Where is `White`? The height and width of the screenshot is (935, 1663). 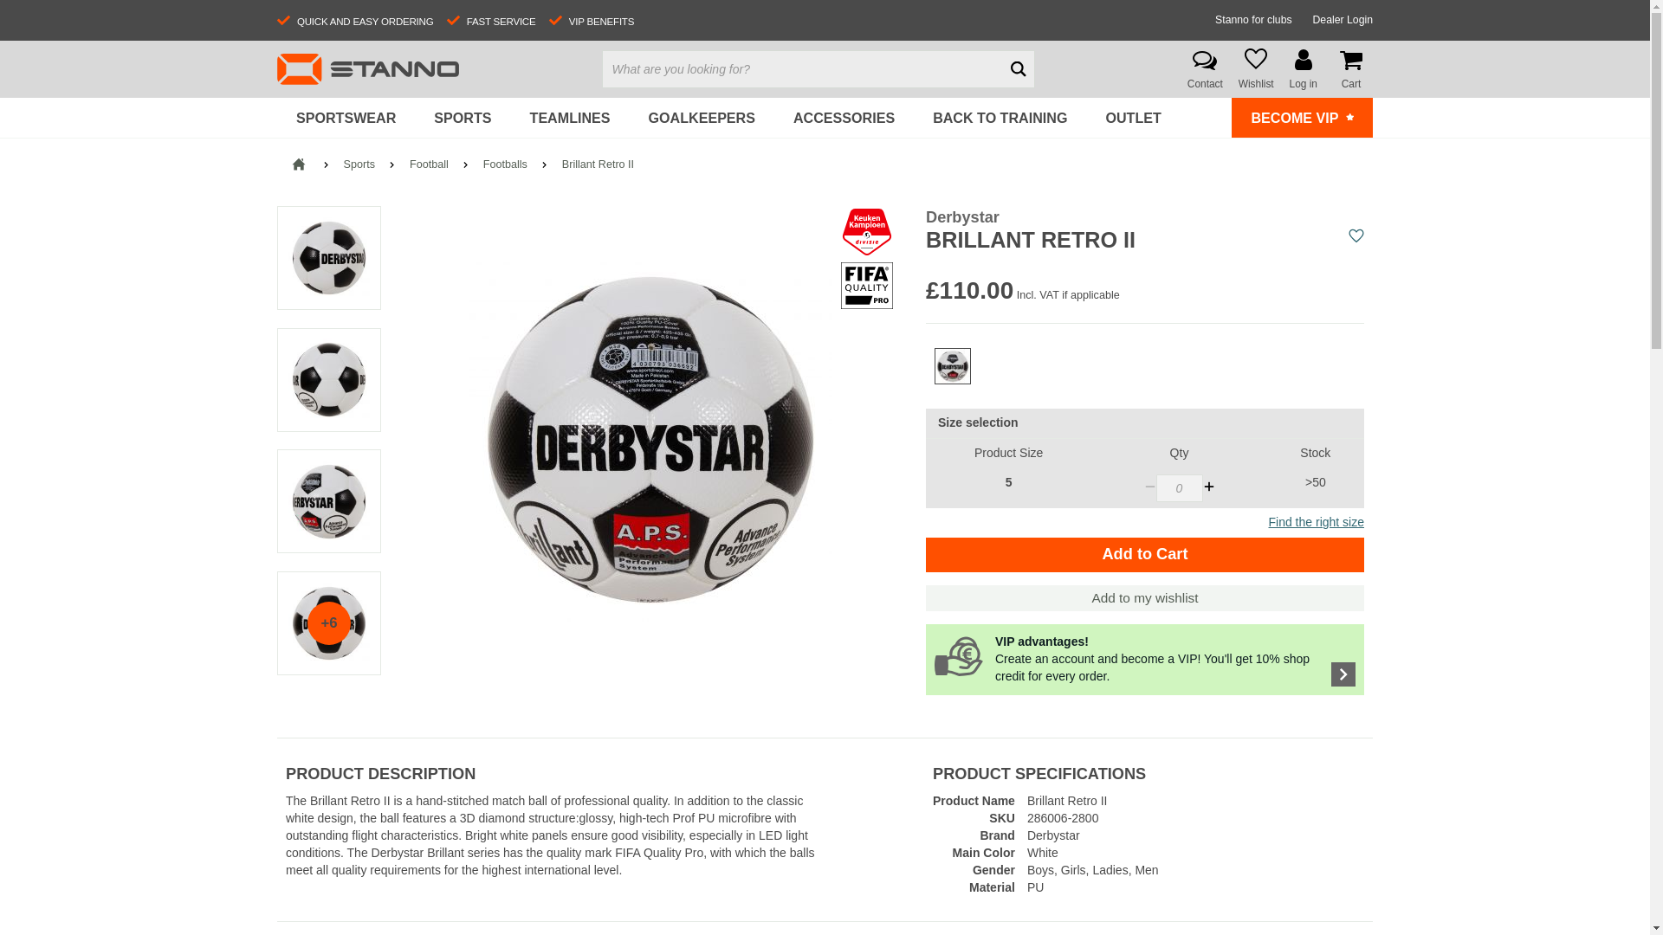 White is located at coordinates (952, 365).